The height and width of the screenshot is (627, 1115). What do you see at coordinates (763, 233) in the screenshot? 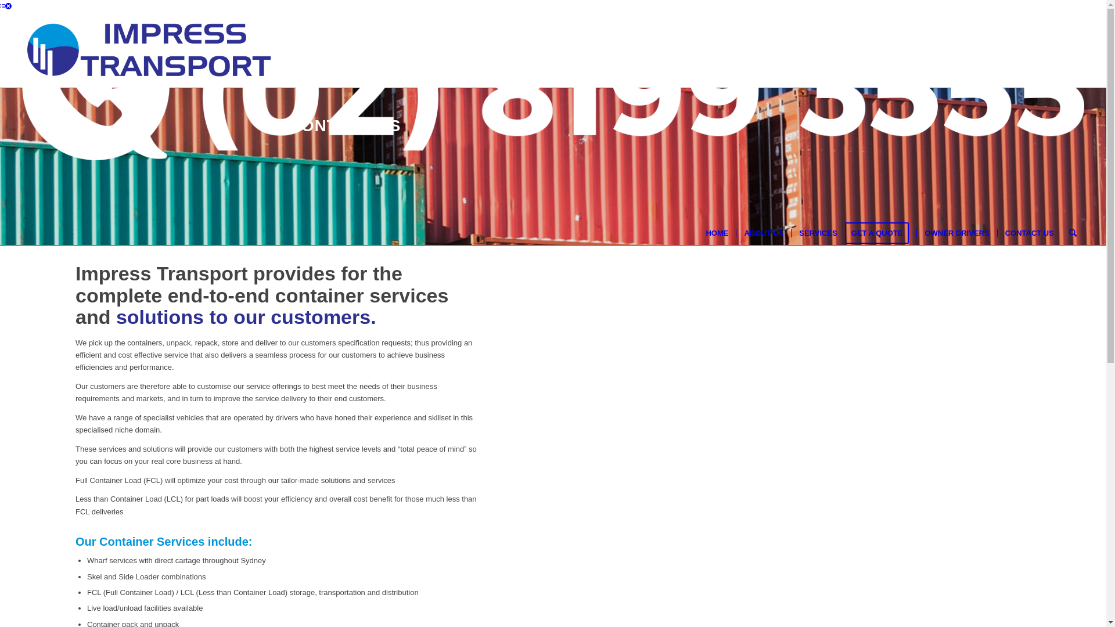
I see `ABOUT US` at bounding box center [763, 233].